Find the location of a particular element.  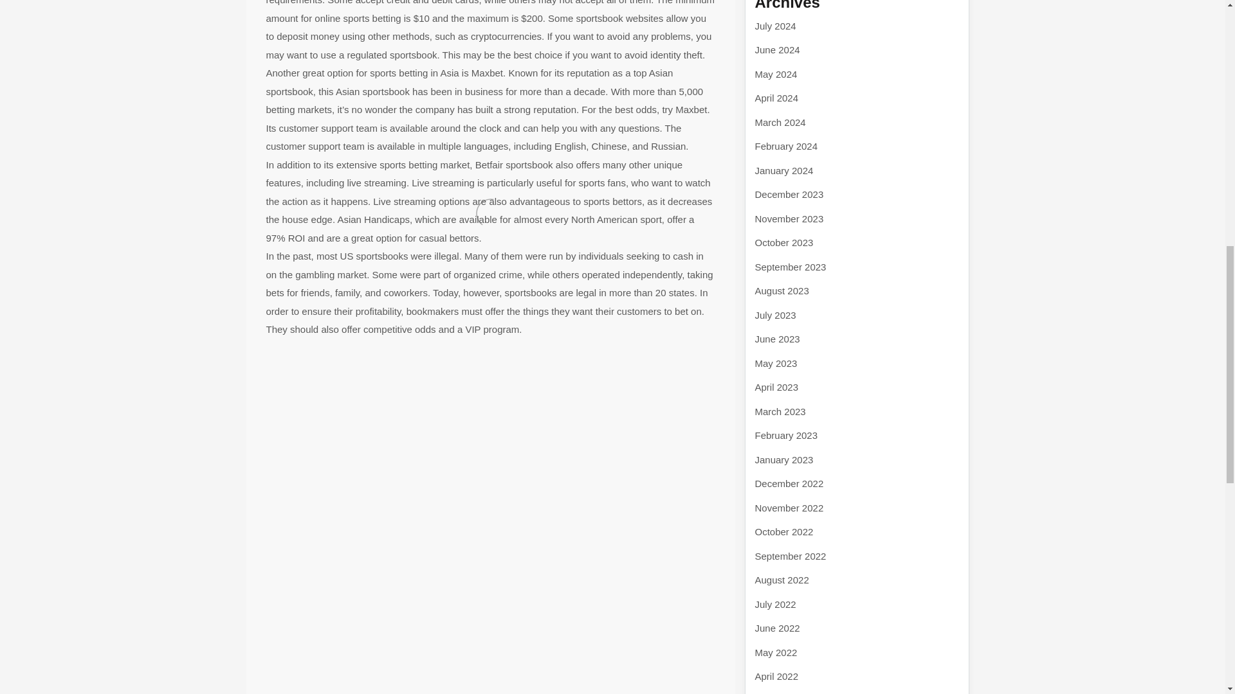

October 2023 is located at coordinates (784, 242).